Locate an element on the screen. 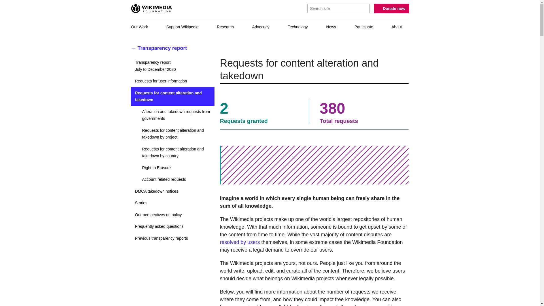 The height and width of the screenshot is (306, 544). Support Wikipedia is located at coordinates (173, 152).